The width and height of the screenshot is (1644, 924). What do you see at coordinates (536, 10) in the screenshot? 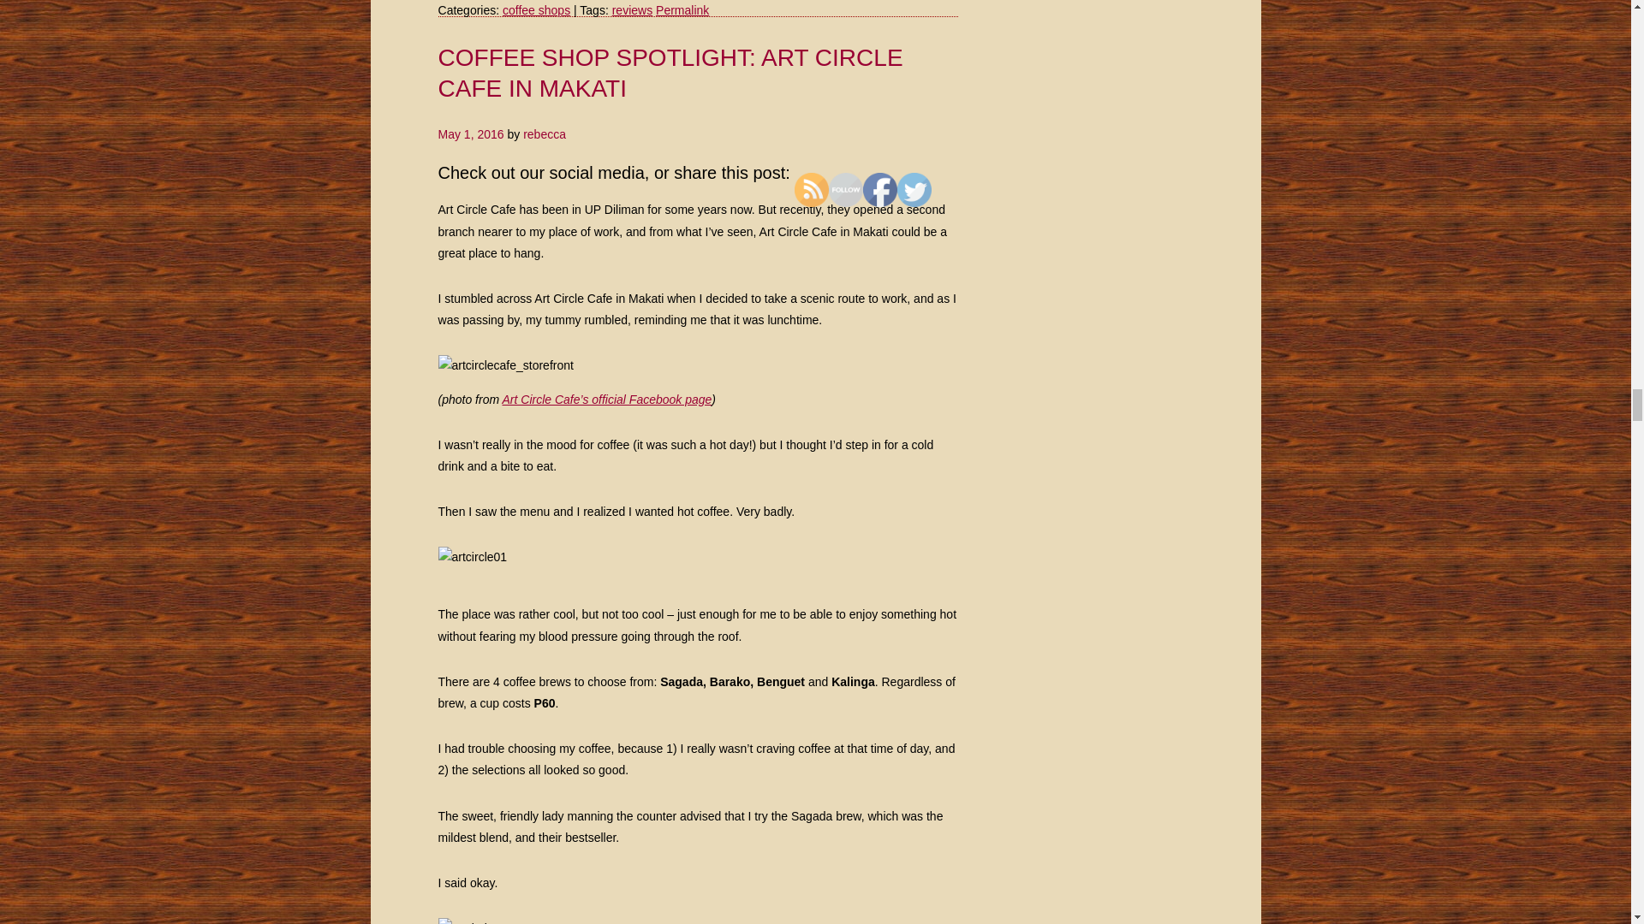
I see `coffee shops` at bounding box center [536, 10].